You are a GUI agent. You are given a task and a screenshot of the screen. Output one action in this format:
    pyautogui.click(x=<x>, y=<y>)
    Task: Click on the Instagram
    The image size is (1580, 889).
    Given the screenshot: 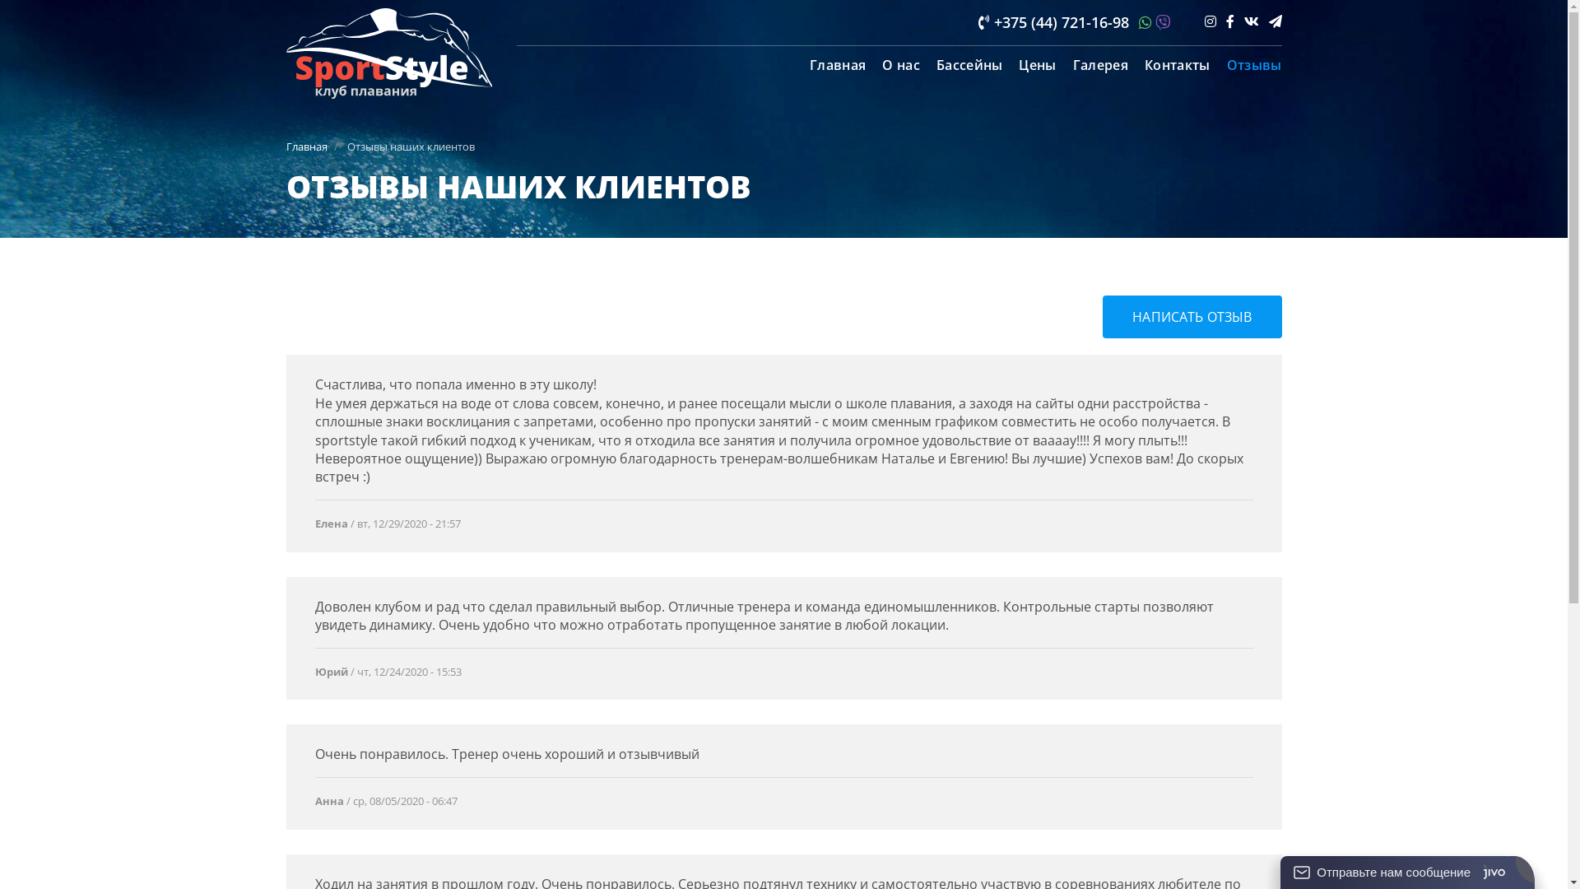 What is the action you would take?
    pyautogui.click(x=1211, y=21)
    